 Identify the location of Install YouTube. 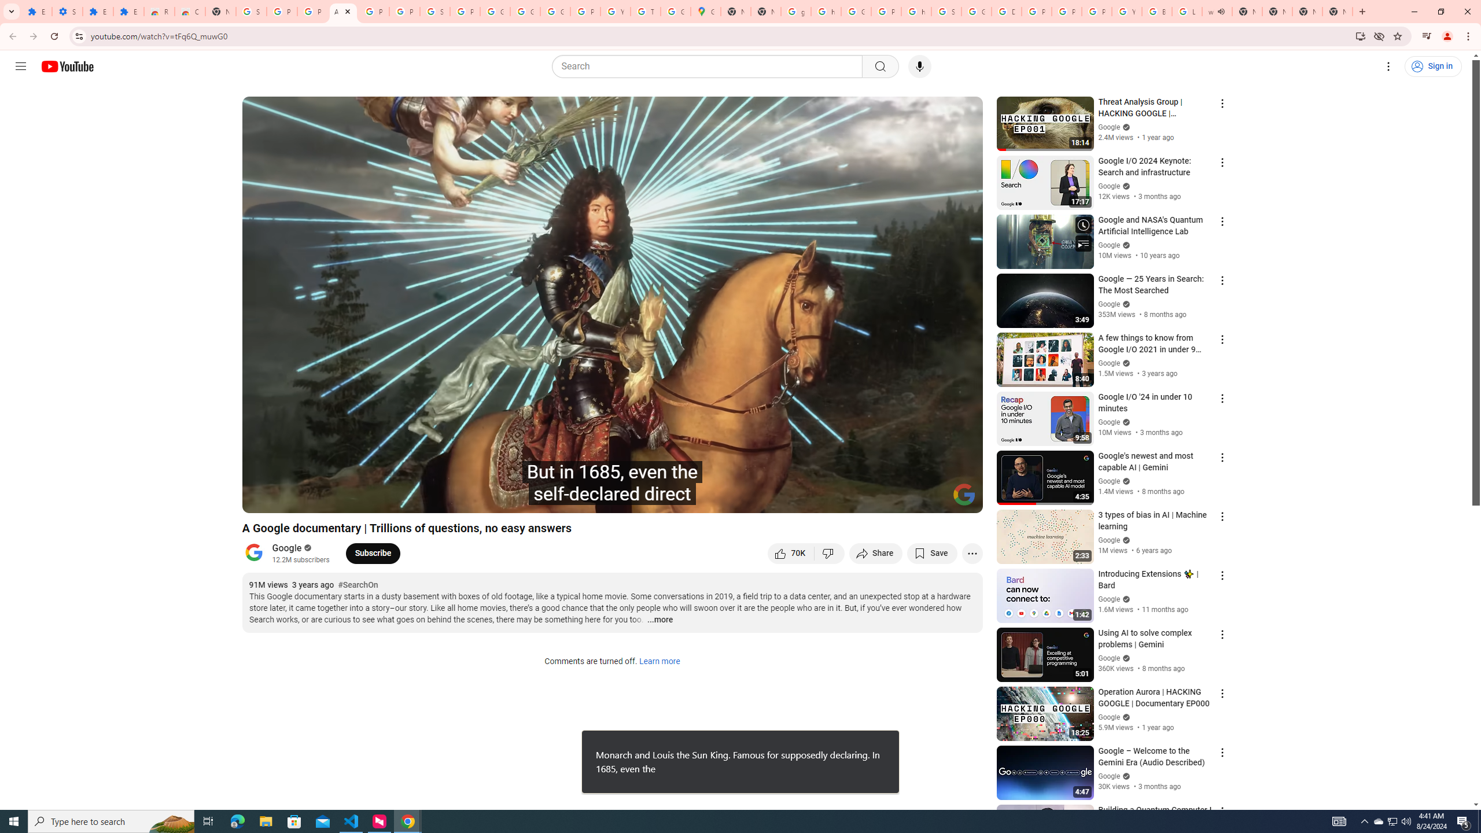
(1360, 36).